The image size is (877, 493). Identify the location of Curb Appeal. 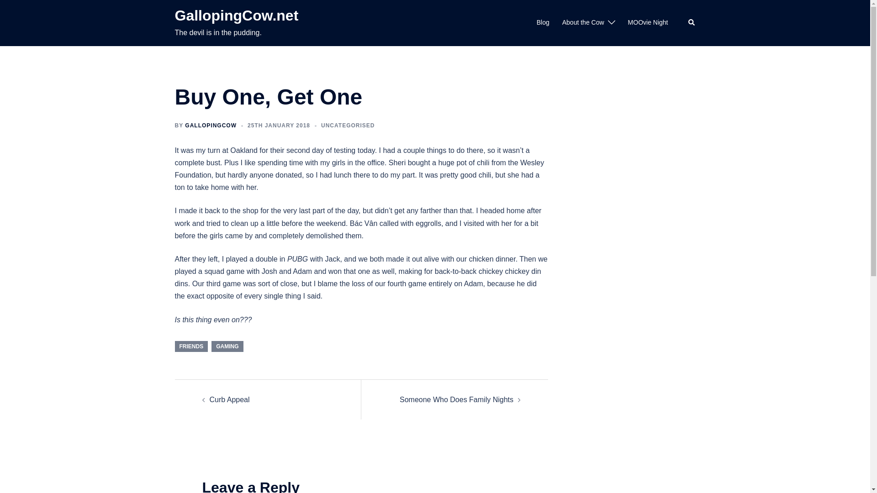
(229, 400).